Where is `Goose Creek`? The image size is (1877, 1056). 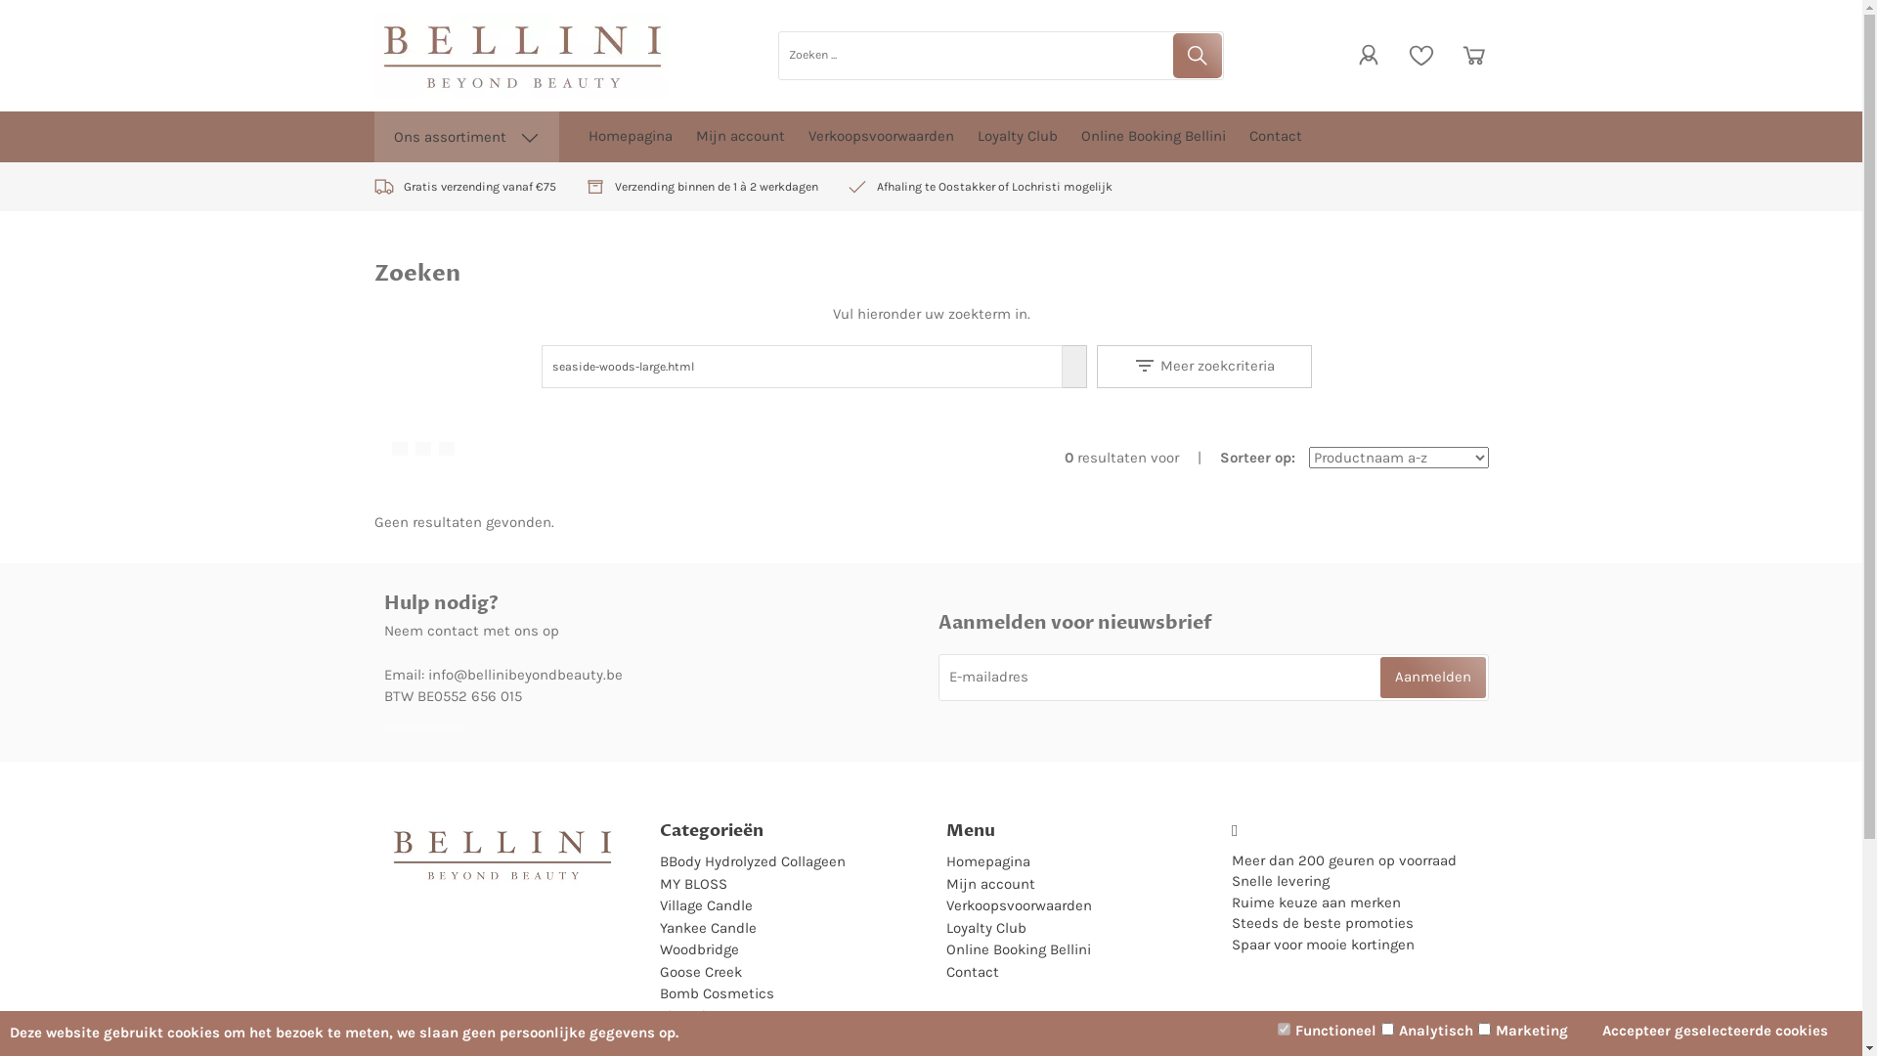
Goose Creek is located at coordinates (701, 972).